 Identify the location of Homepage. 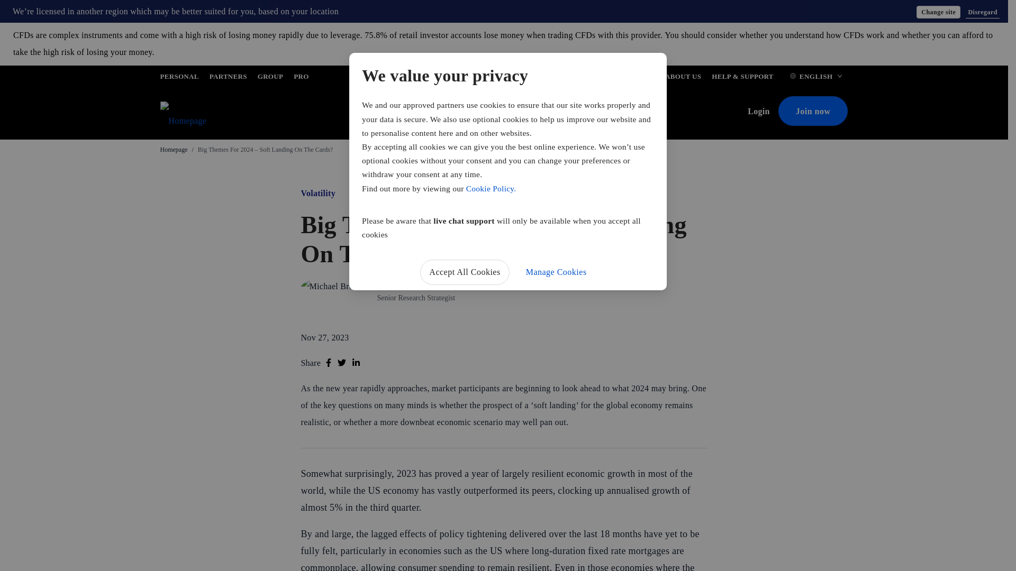
(173, 150).